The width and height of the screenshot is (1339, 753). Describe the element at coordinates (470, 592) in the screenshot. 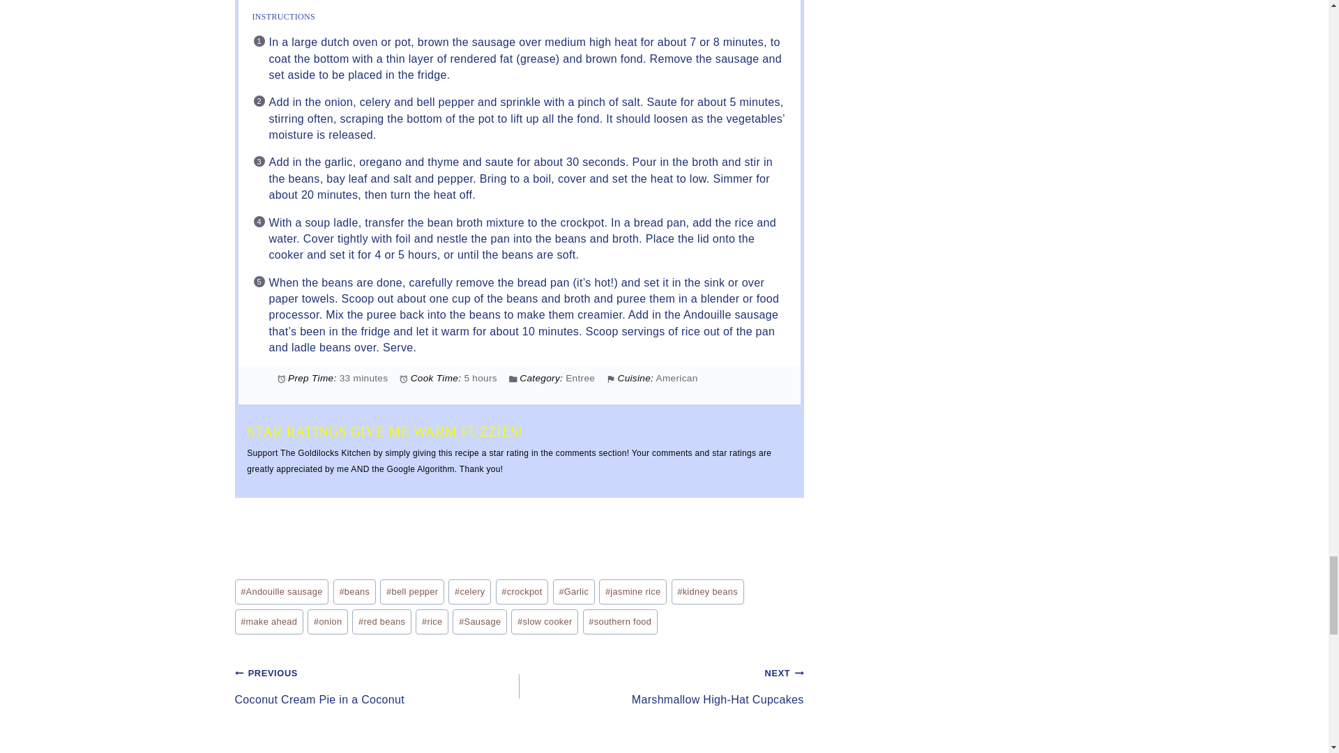

I see `celery` at that location.